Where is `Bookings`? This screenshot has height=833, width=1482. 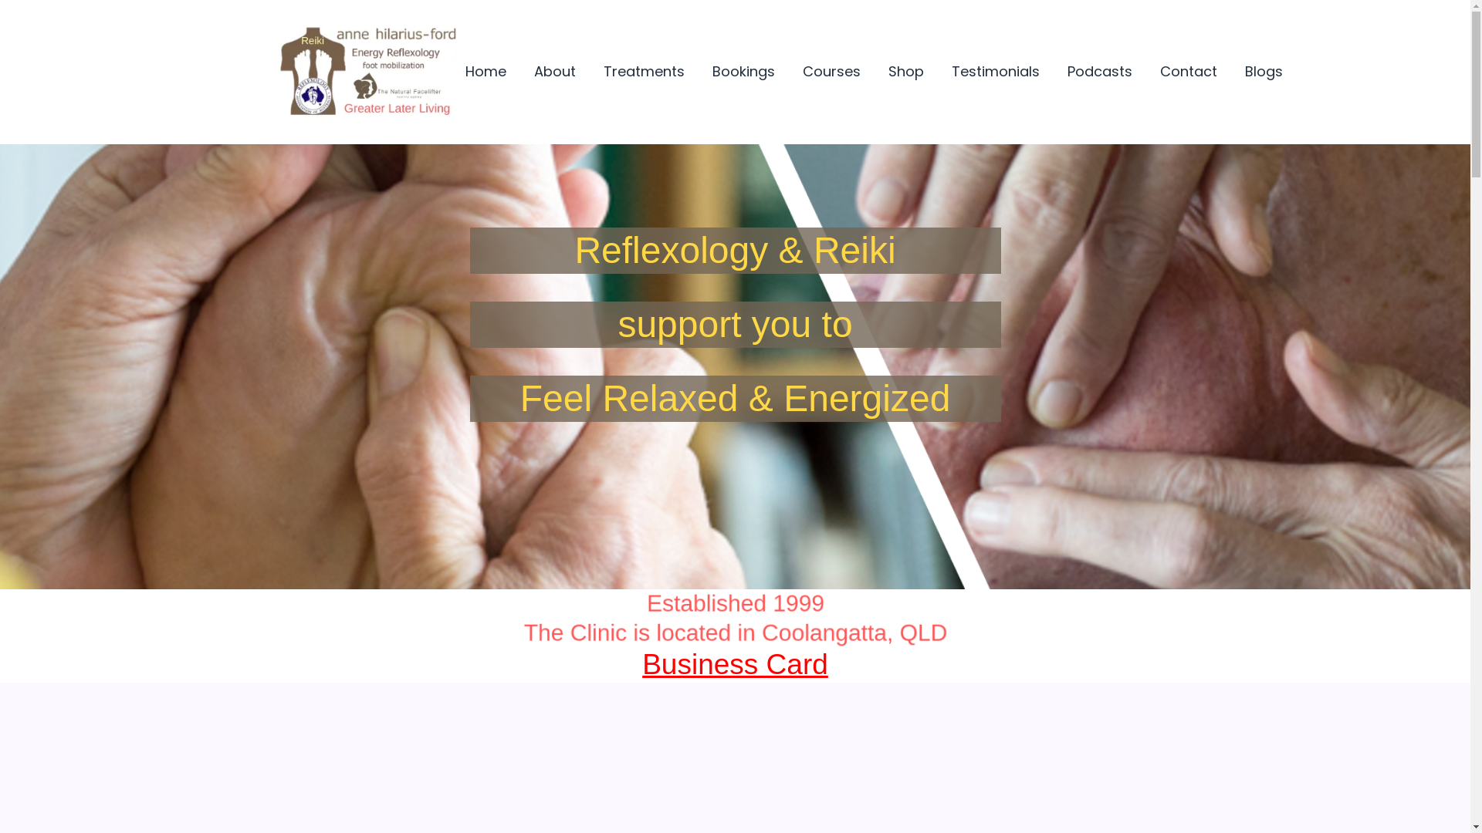
Bookings is located at coordinates (743, 73).